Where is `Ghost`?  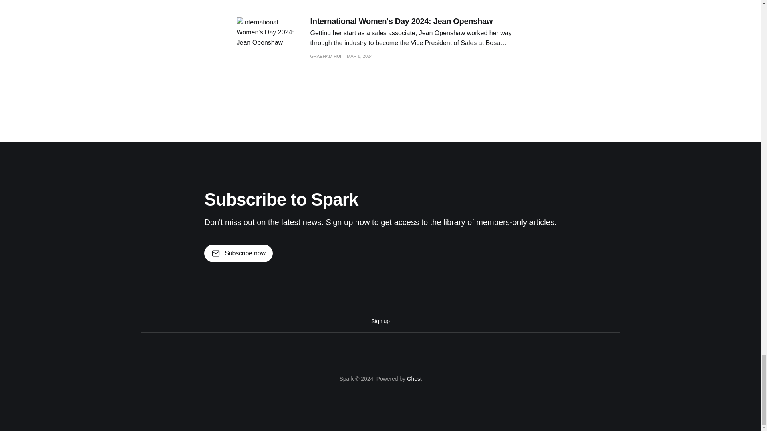
Ghost is located at coordinates (415, 378).